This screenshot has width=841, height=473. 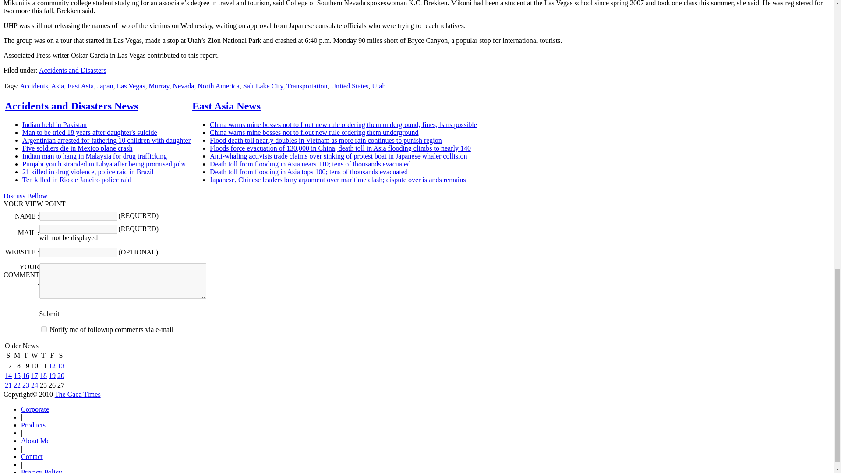 What do you see at coordinates (57, 86) in the screenshot?
I see `Asia` at bounding box center [57, 86].